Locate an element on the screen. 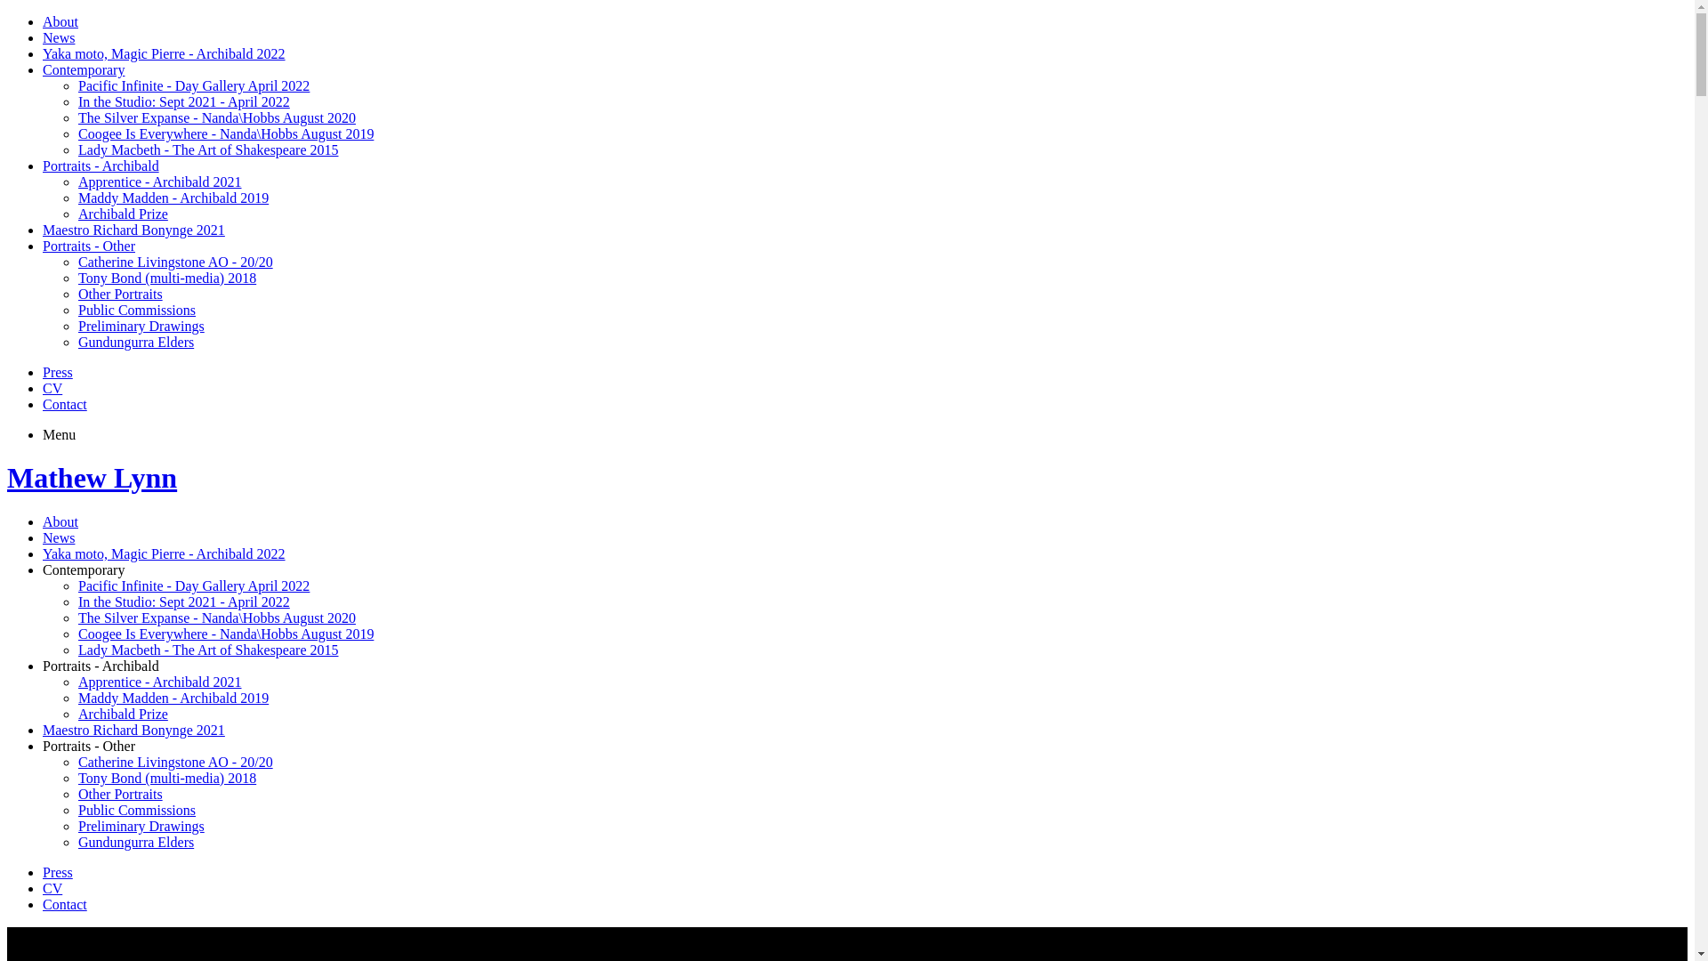  Press is located at coordinates (58, 872).